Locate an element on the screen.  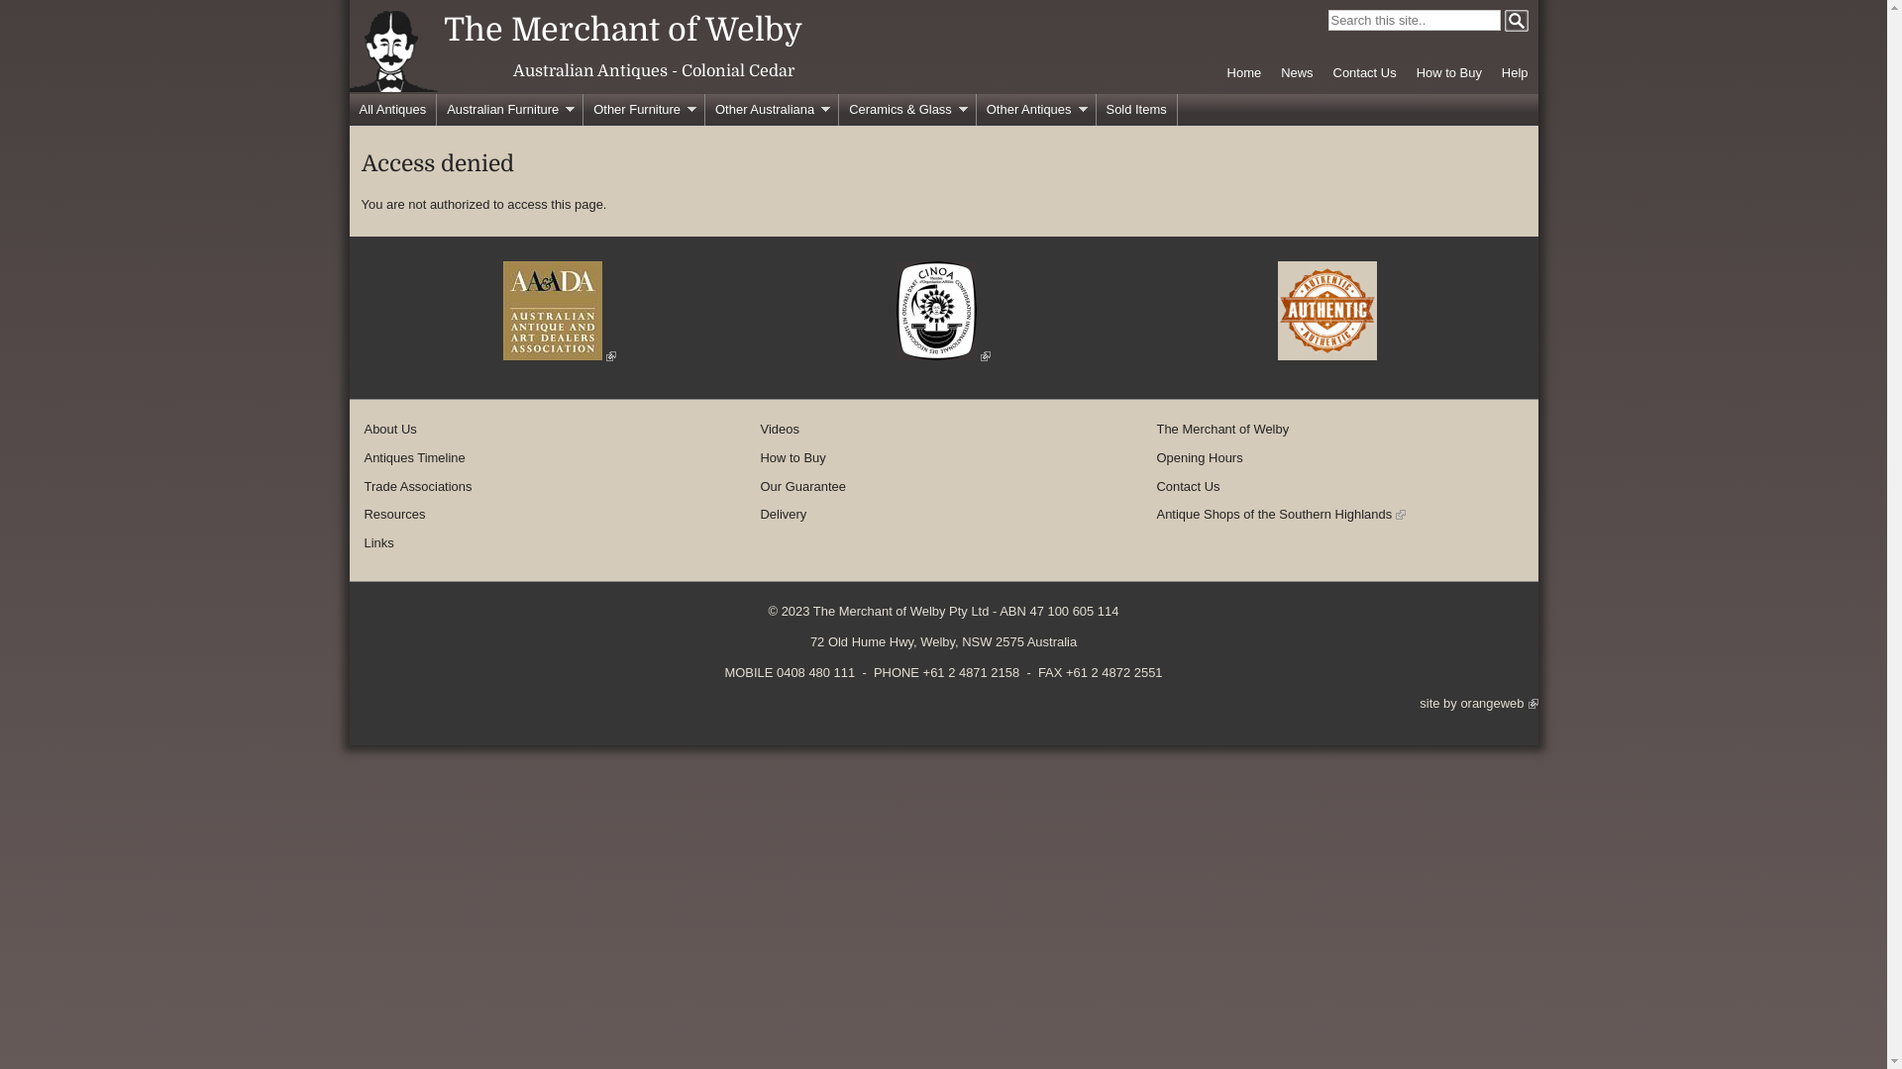
(link is external) is located at coordinates (560, 356).